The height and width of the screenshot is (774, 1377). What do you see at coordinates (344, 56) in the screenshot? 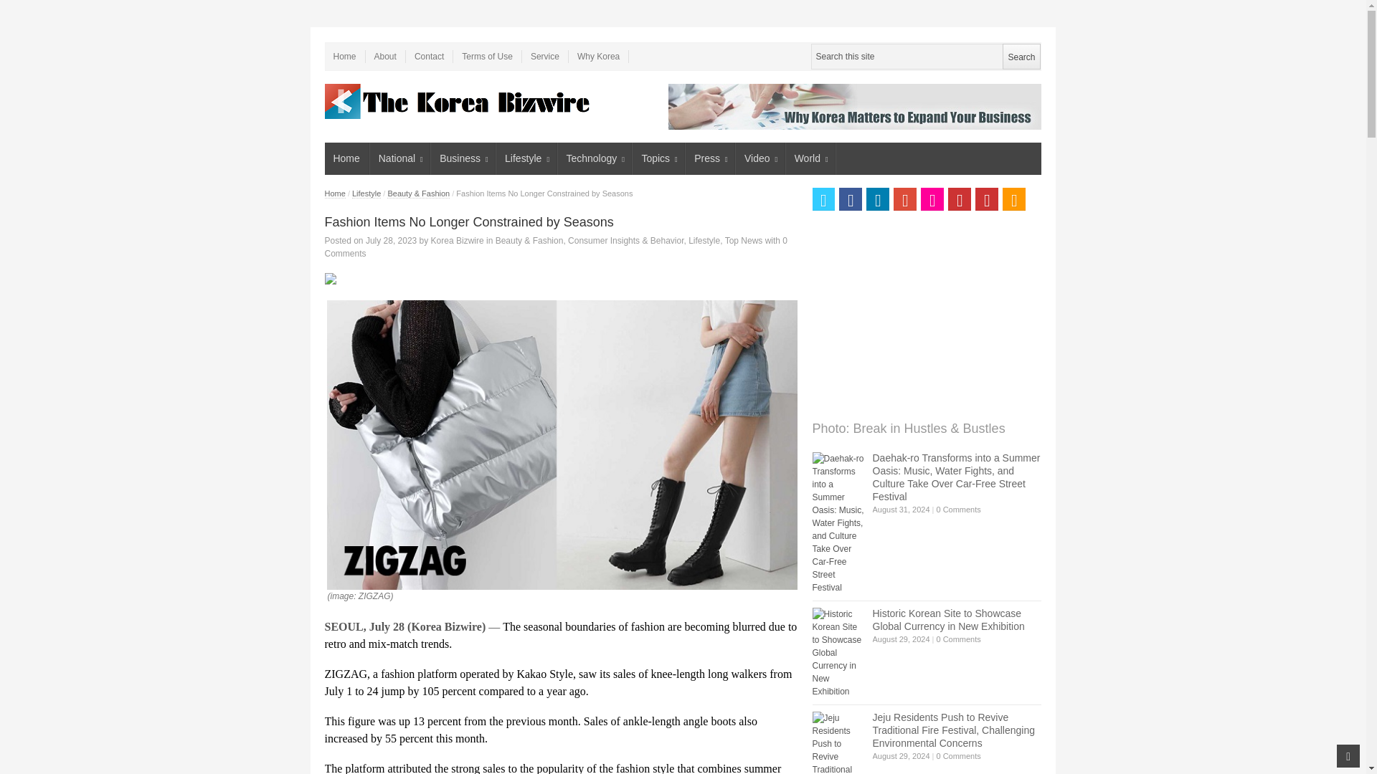
I see `Home` at bounding box center [344, 56].